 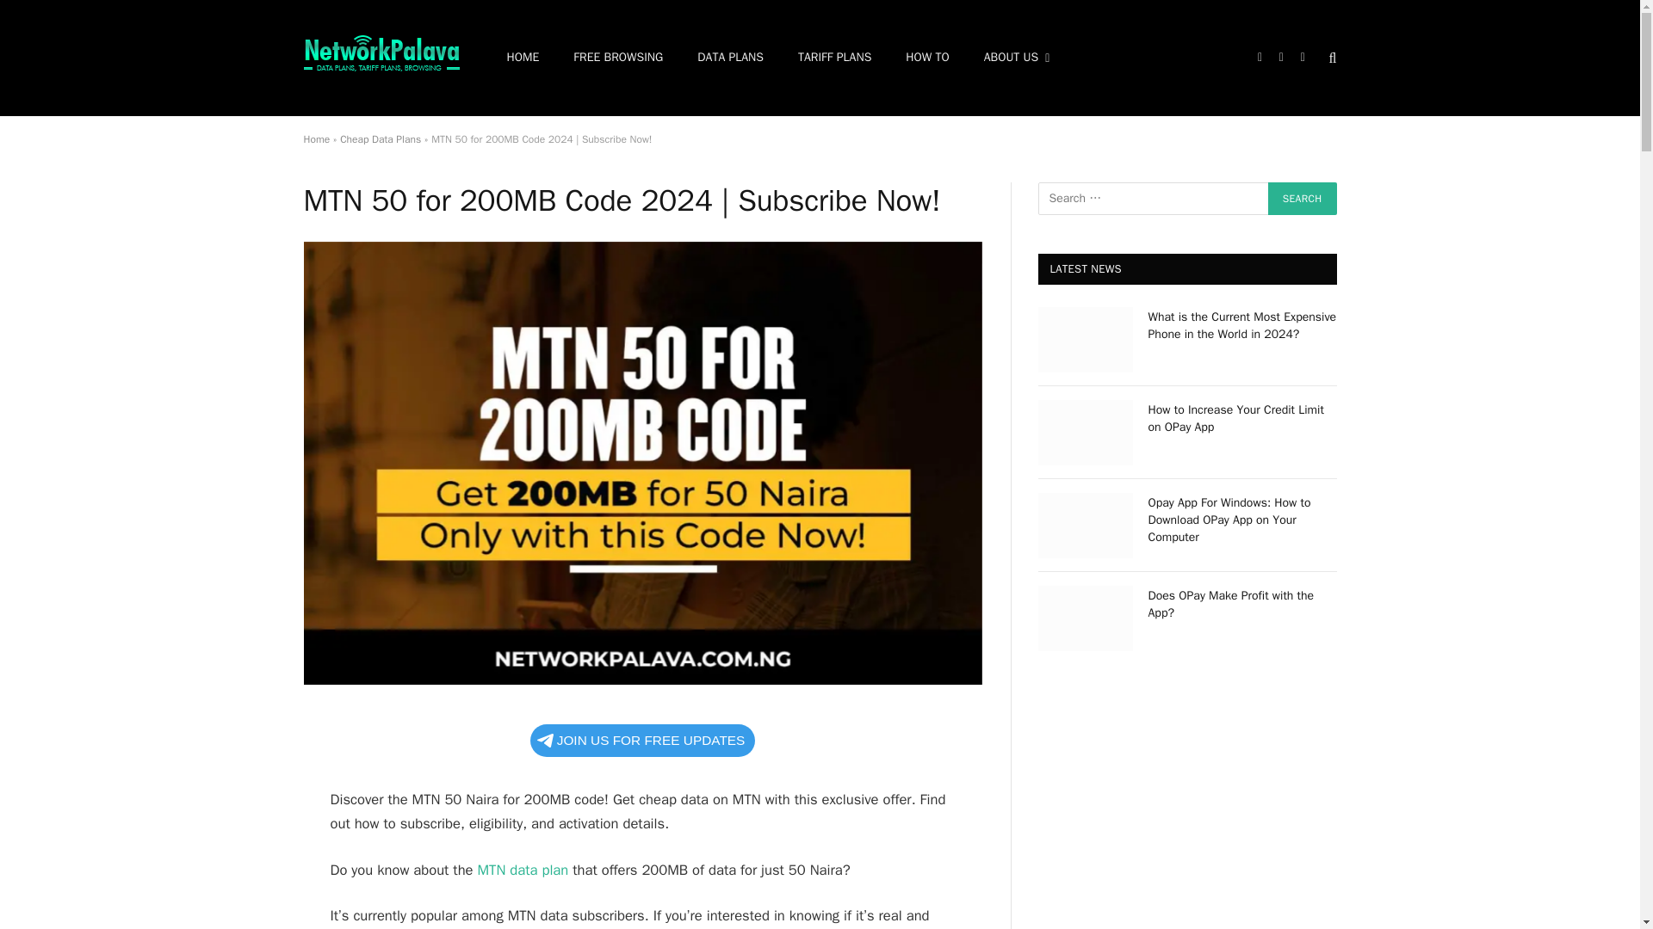 What do you see at coordinates (617, 58) in the screenshot?
I see `FREE BROWSING` at bounding box center [617, 58].